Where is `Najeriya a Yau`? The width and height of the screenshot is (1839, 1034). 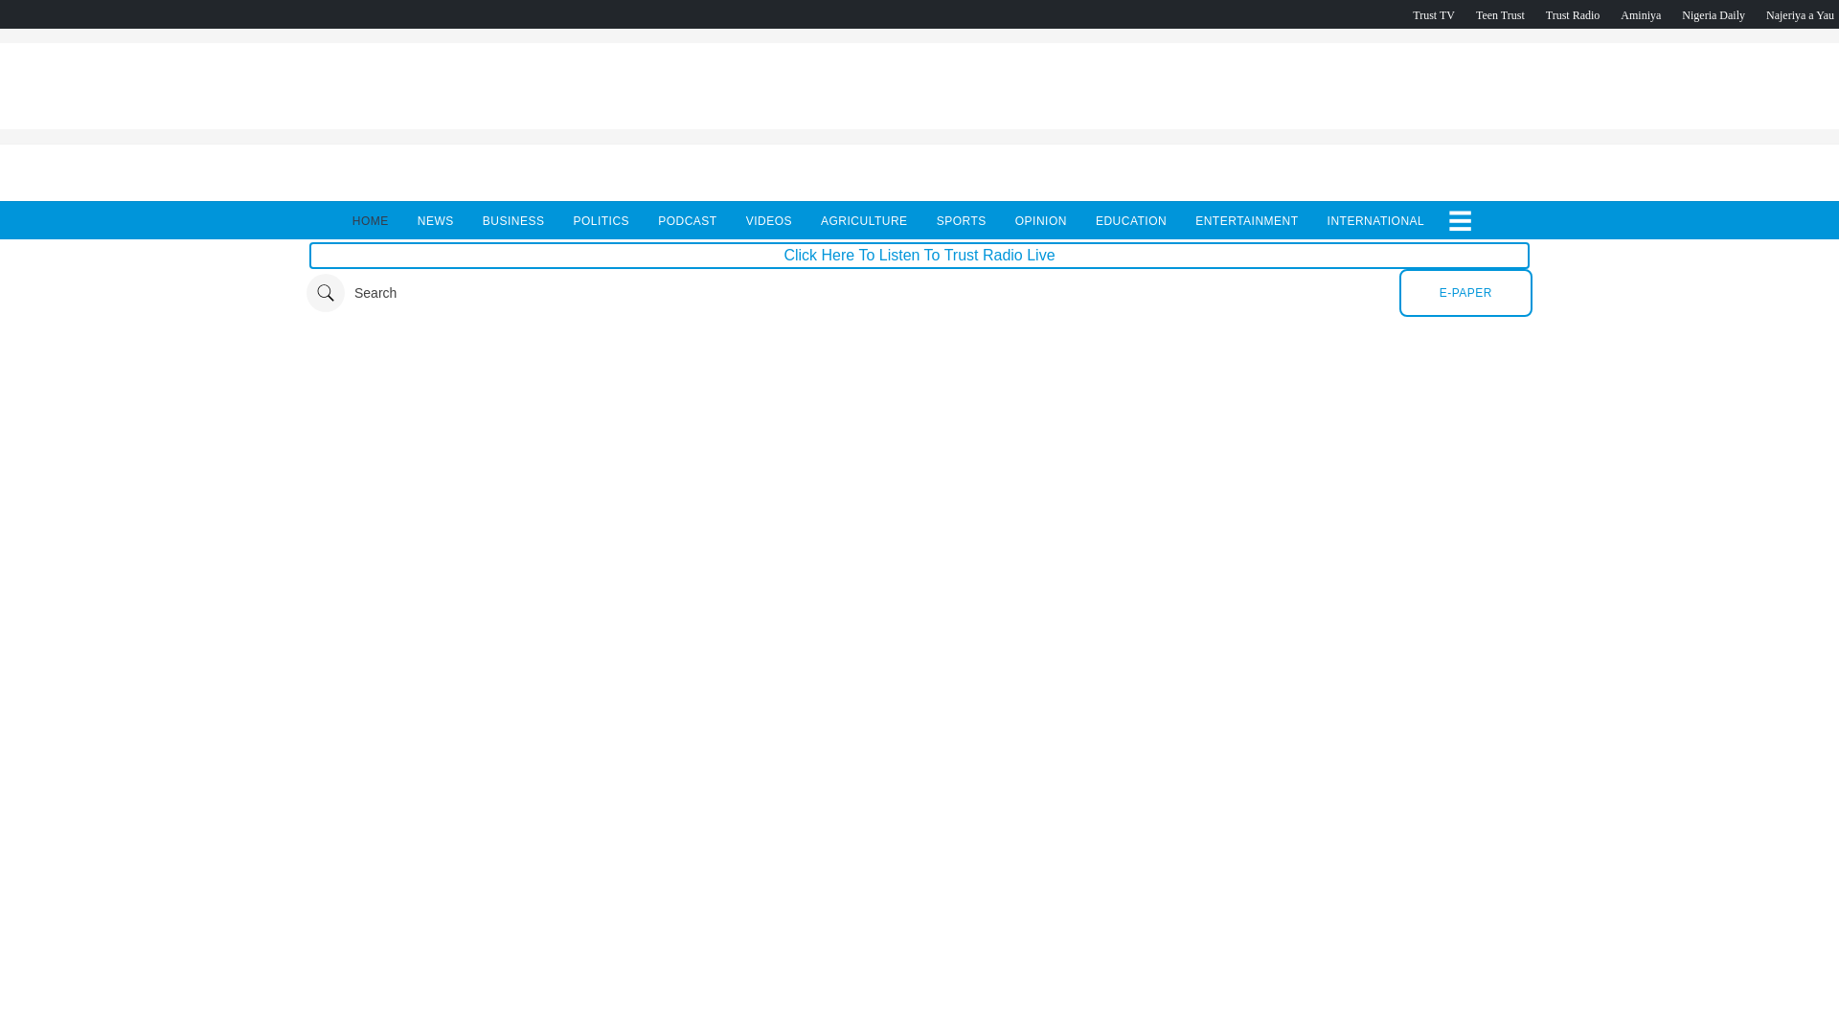 Najeriya a Yau is located at coordinates (1799, 14).